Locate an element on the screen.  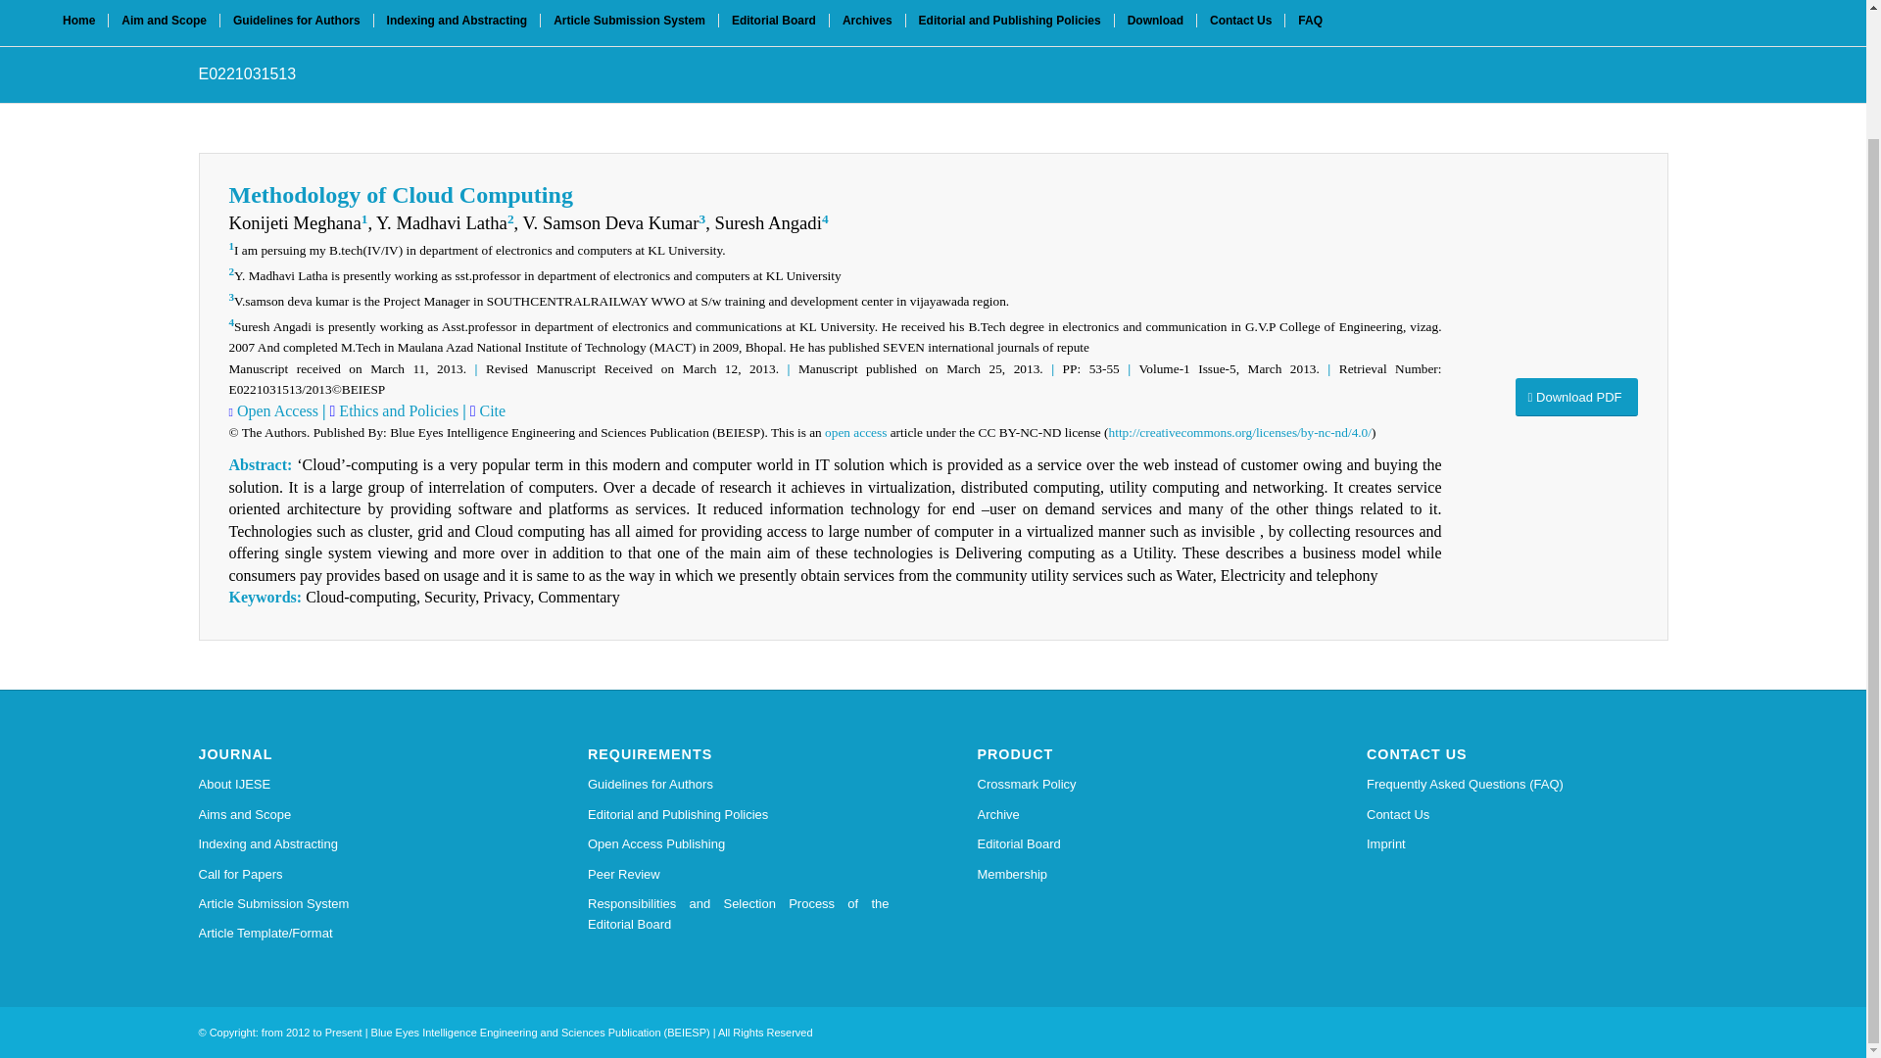
Home is located at coordinates (78, 23).